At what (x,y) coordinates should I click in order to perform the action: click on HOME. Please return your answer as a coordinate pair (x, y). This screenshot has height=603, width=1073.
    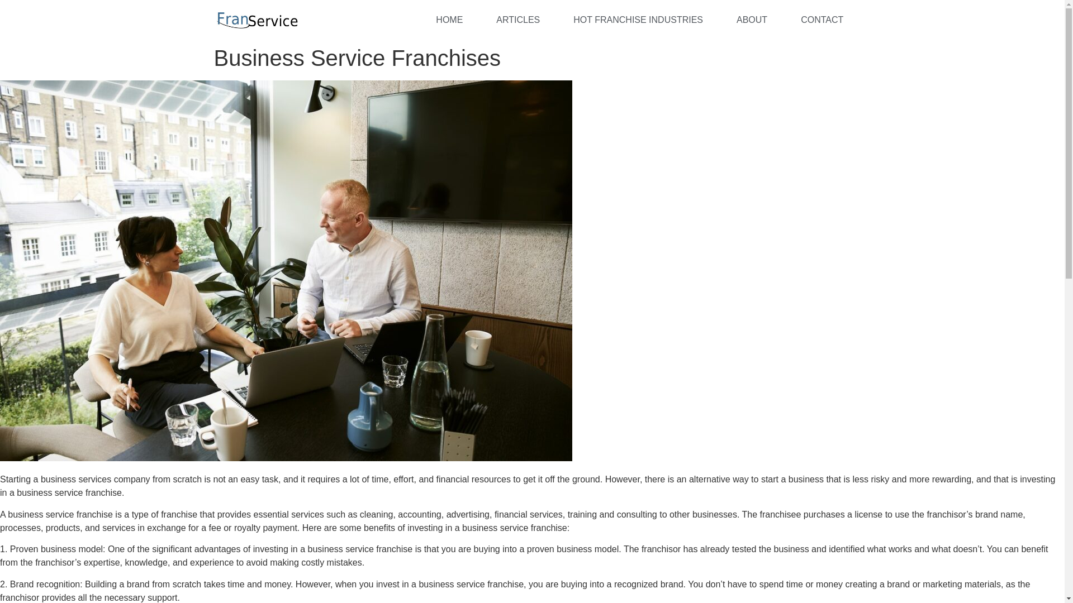
    Looking at the image, I should click on (449, 20).